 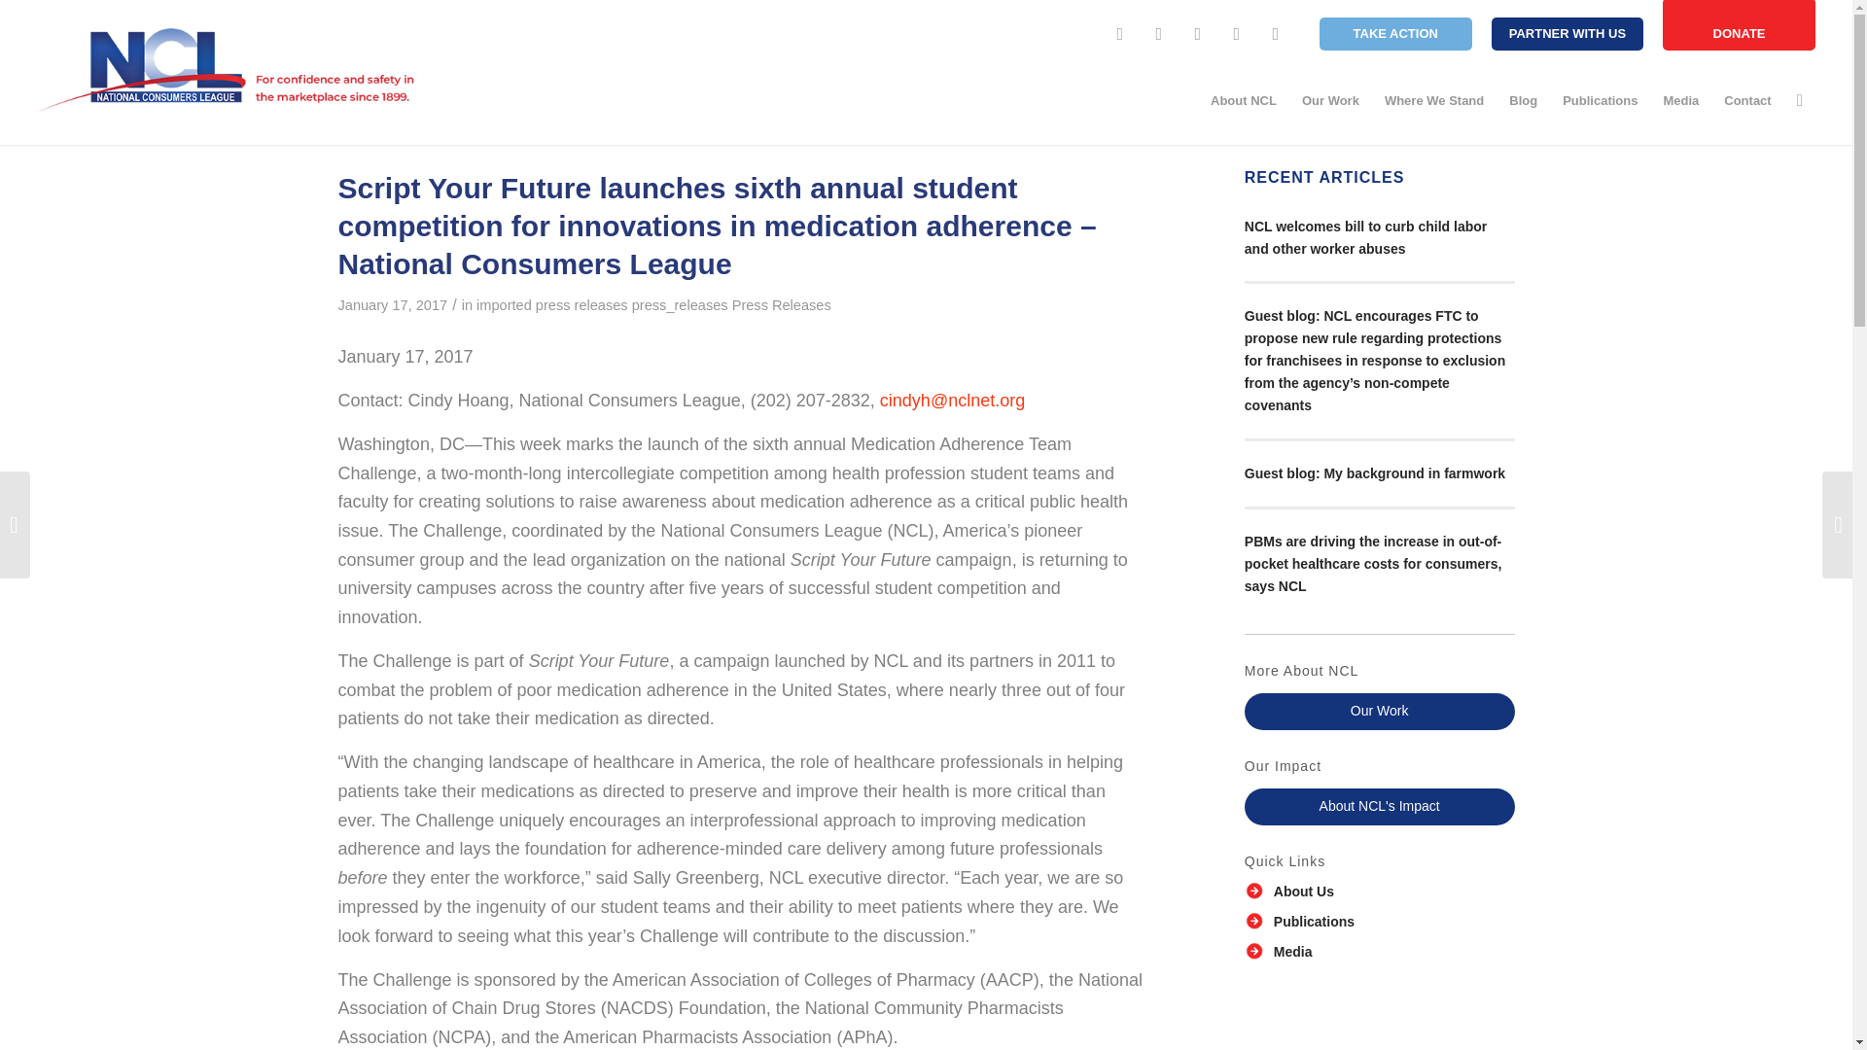 What do you see at coordinates (1396, 33) in the screenshot?
I see `TAKE ACTION` at bounding box center [1396, 33].